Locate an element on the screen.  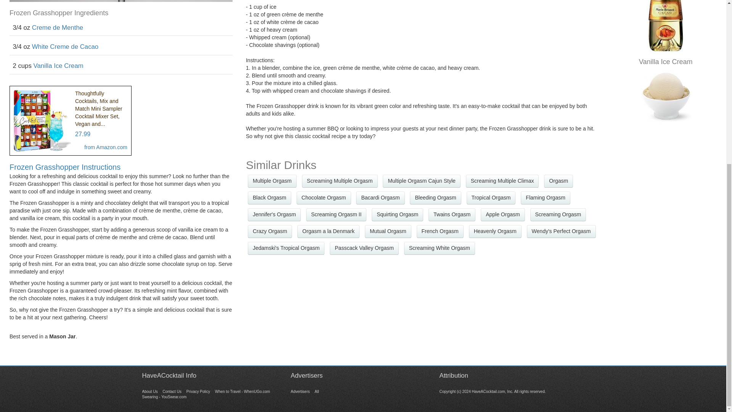
Drinking Games is located at coordinates (316, 391).